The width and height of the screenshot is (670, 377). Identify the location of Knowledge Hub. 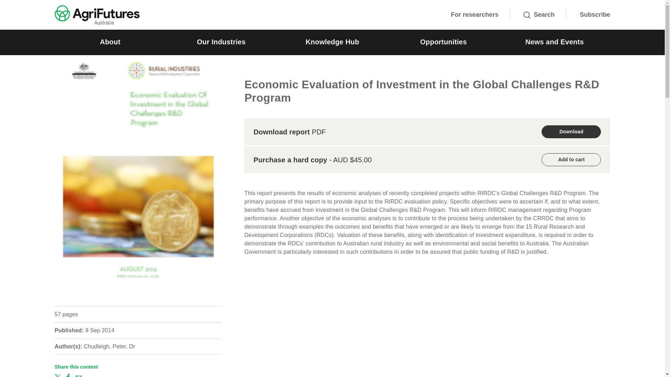
(332, 42).